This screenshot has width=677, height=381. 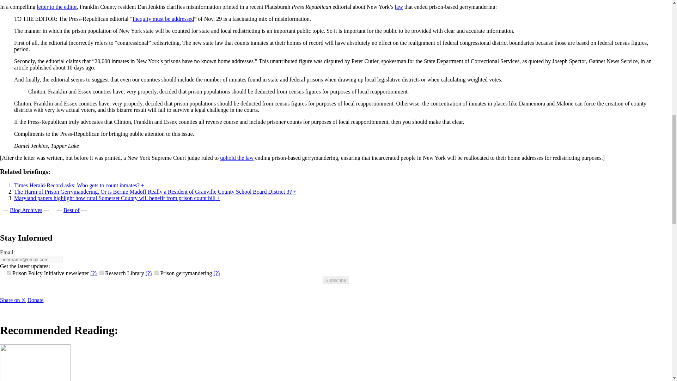 I want to click on 4001744, so click(x=157, y=272).